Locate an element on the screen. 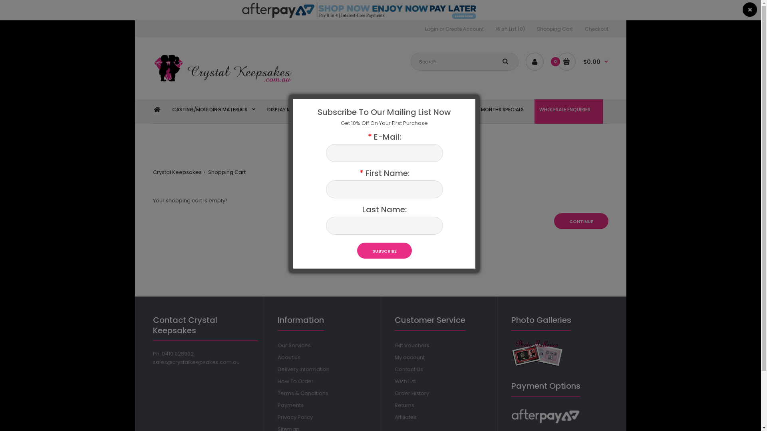 The height and width of the screenshot is (431, 767). Login or Create Account is located at coordinates (455, 29).